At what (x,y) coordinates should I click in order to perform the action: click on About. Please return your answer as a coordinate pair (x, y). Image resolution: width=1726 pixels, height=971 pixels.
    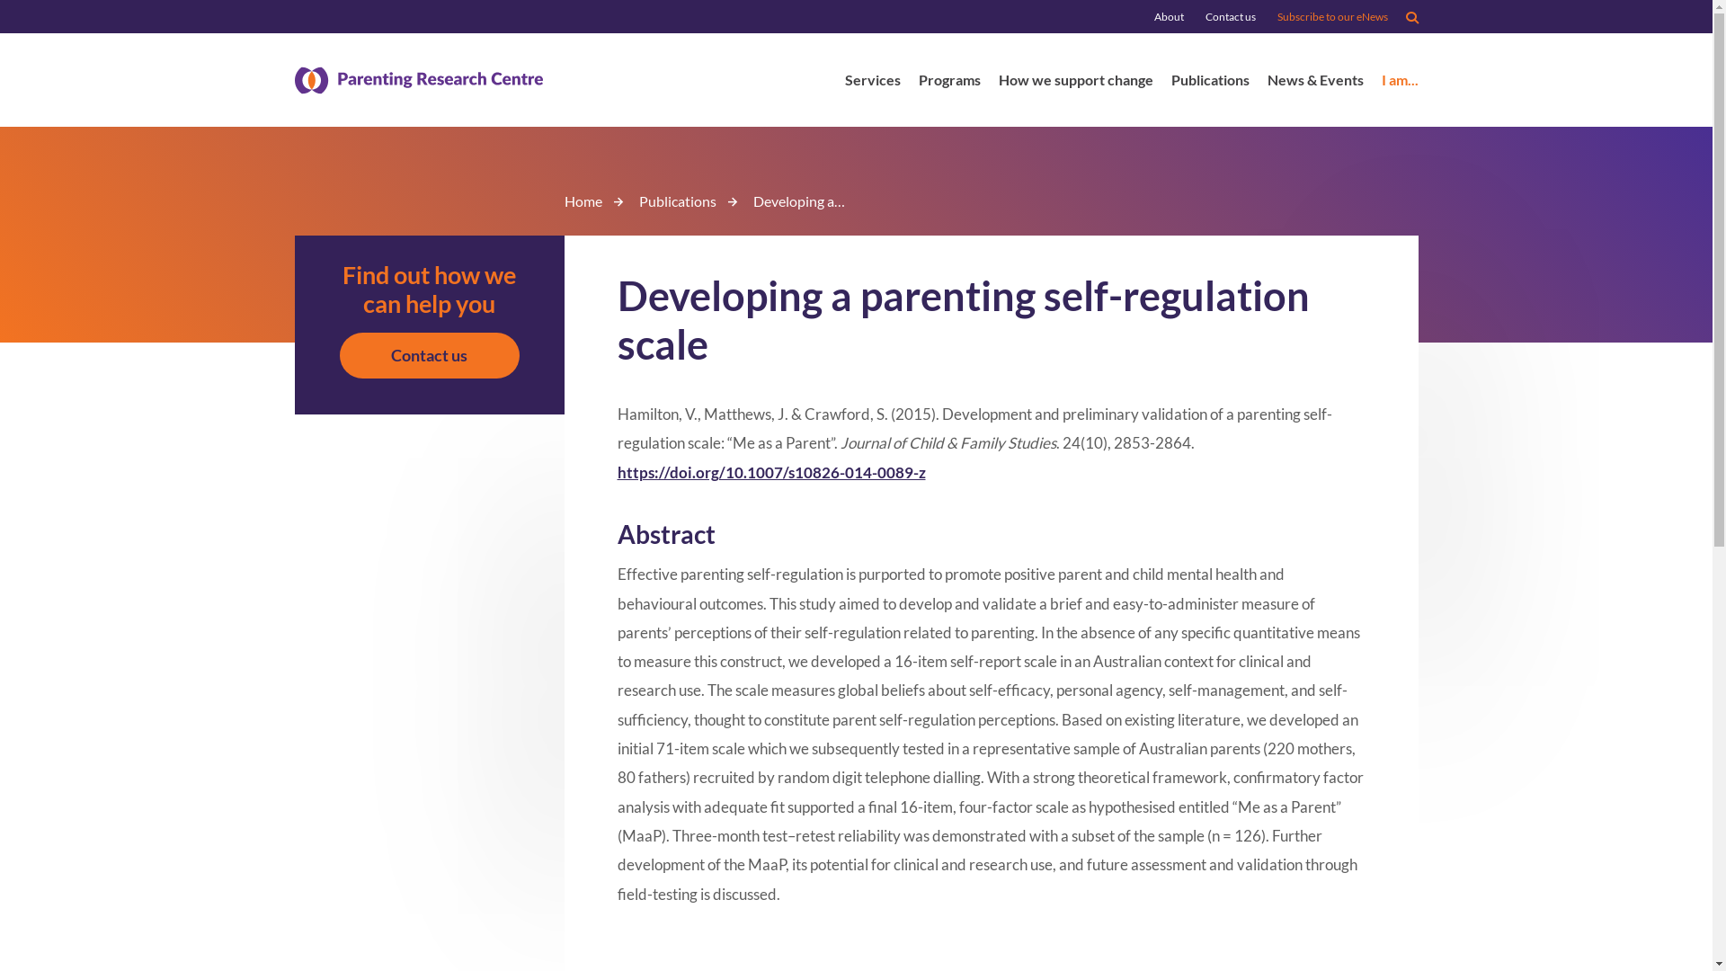
    Looking at the image, I should click on (1169, 16).